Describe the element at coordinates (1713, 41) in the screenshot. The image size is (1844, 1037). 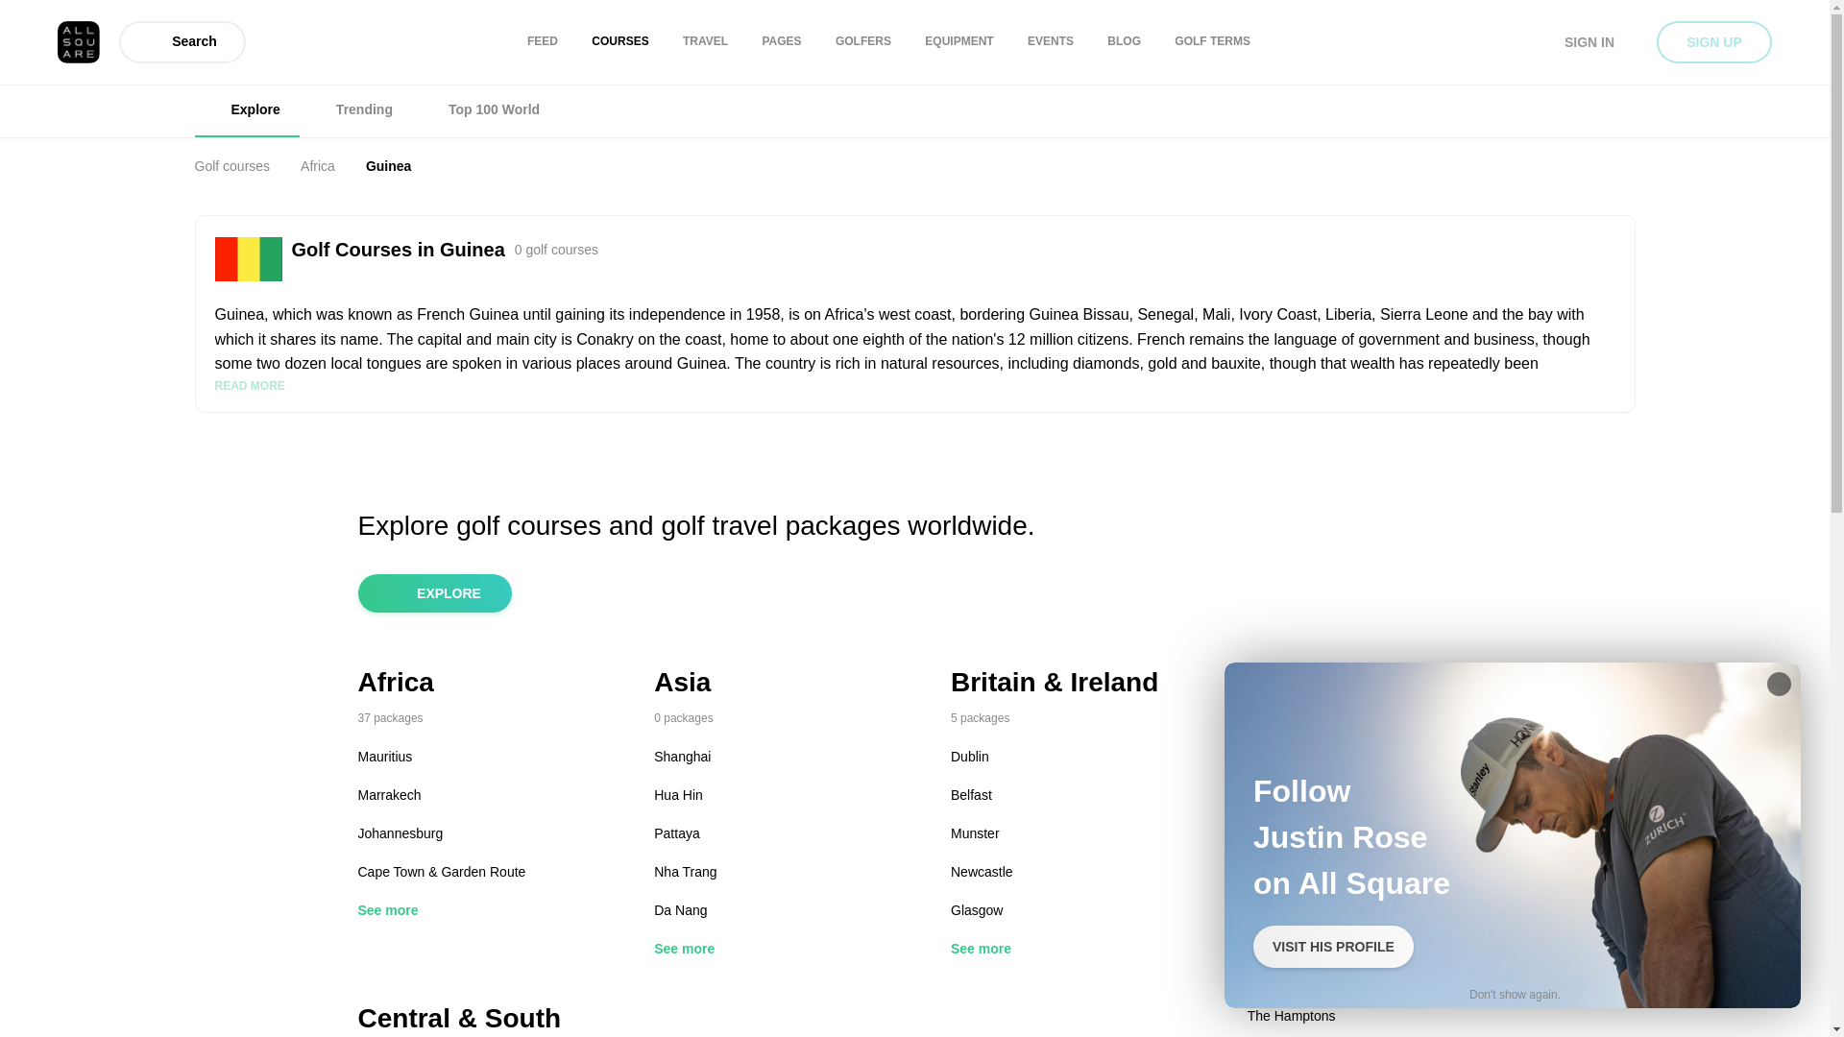
I see `SIGN UP` at that location.